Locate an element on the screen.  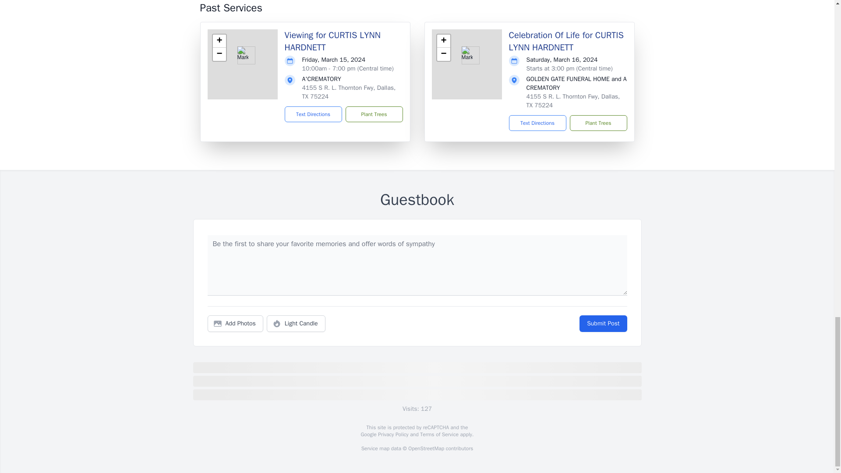
Submit Post is located at coordinates (603, 324).